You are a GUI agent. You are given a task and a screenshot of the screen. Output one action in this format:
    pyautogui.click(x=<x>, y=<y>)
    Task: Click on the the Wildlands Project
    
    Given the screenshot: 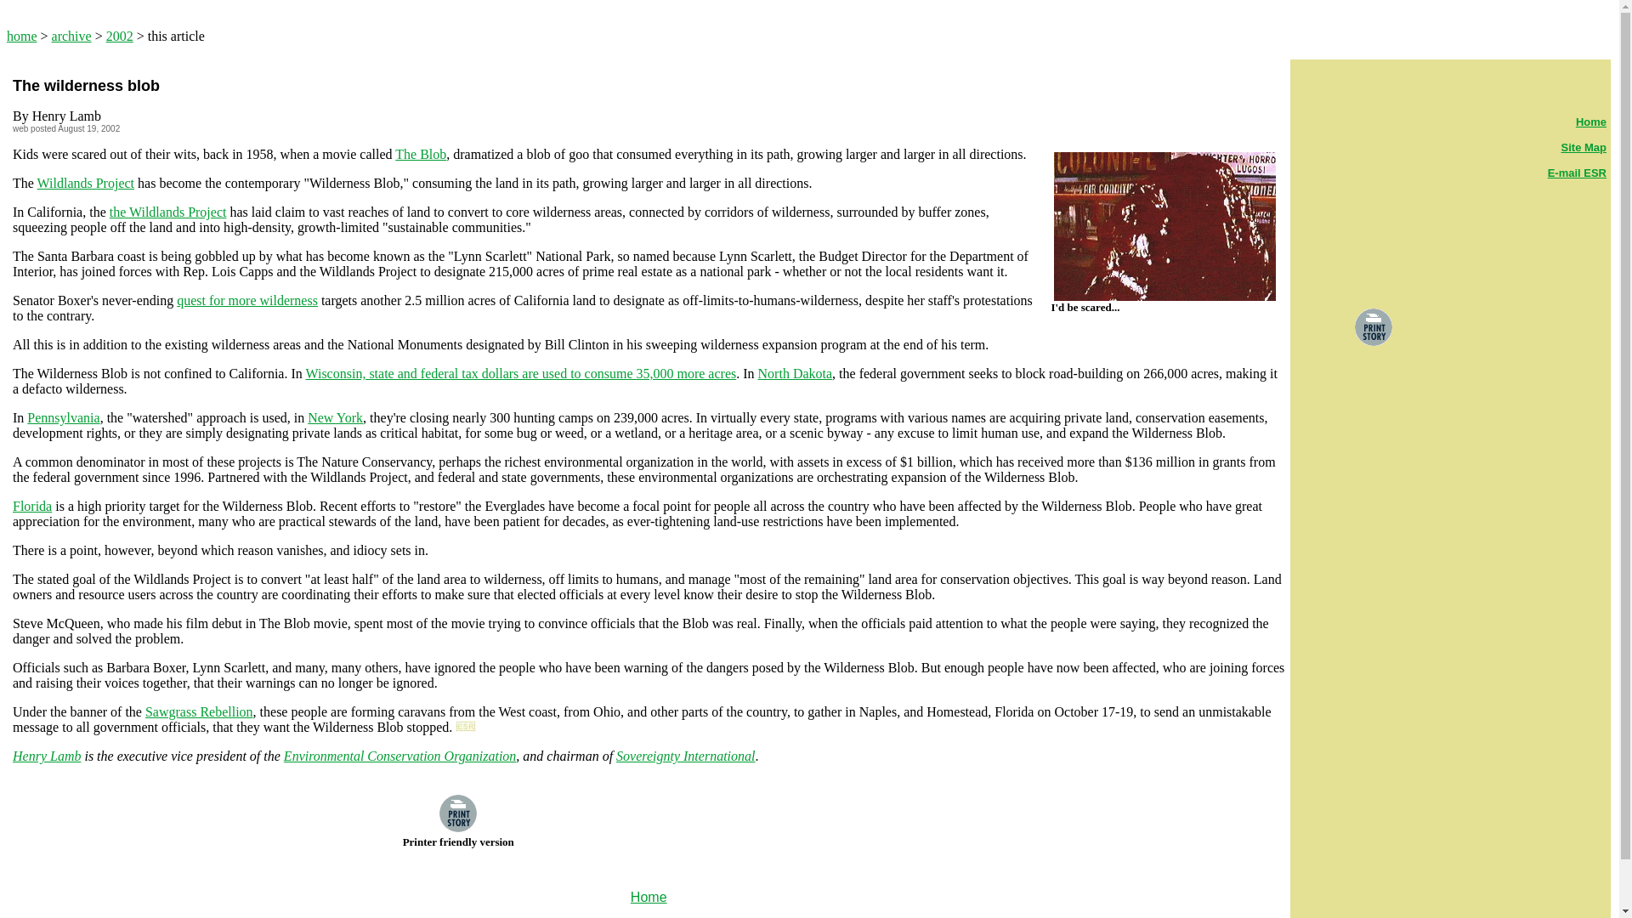 What is the action you would take?
    pyautogui.click(x=167, y=212)
    